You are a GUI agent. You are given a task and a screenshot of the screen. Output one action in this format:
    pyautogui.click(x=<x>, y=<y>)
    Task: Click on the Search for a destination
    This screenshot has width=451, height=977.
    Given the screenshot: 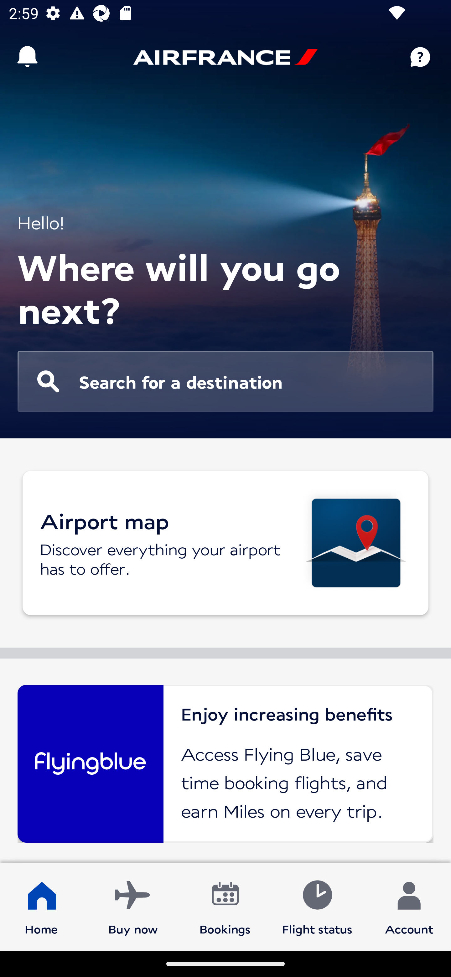 What is the action you would take?
    pyautogui.click(x=225, y=381)
    